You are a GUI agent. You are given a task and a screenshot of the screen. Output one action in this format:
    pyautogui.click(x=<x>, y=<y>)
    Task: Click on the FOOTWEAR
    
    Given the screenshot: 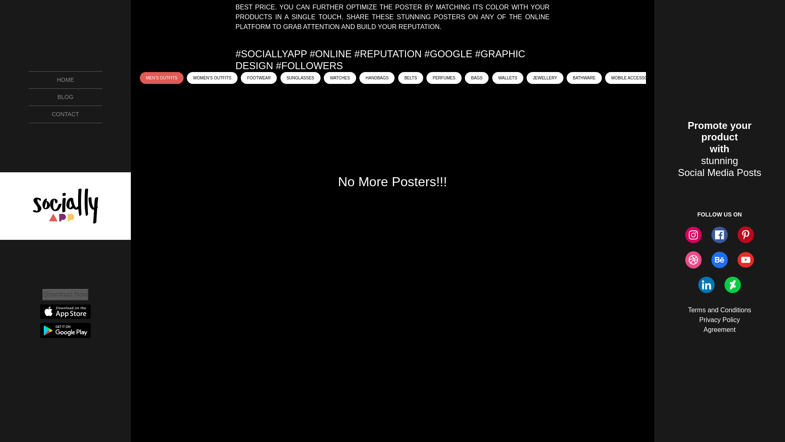 What is the action you would take?
    pyautogui.click(x=259, y=78)
    